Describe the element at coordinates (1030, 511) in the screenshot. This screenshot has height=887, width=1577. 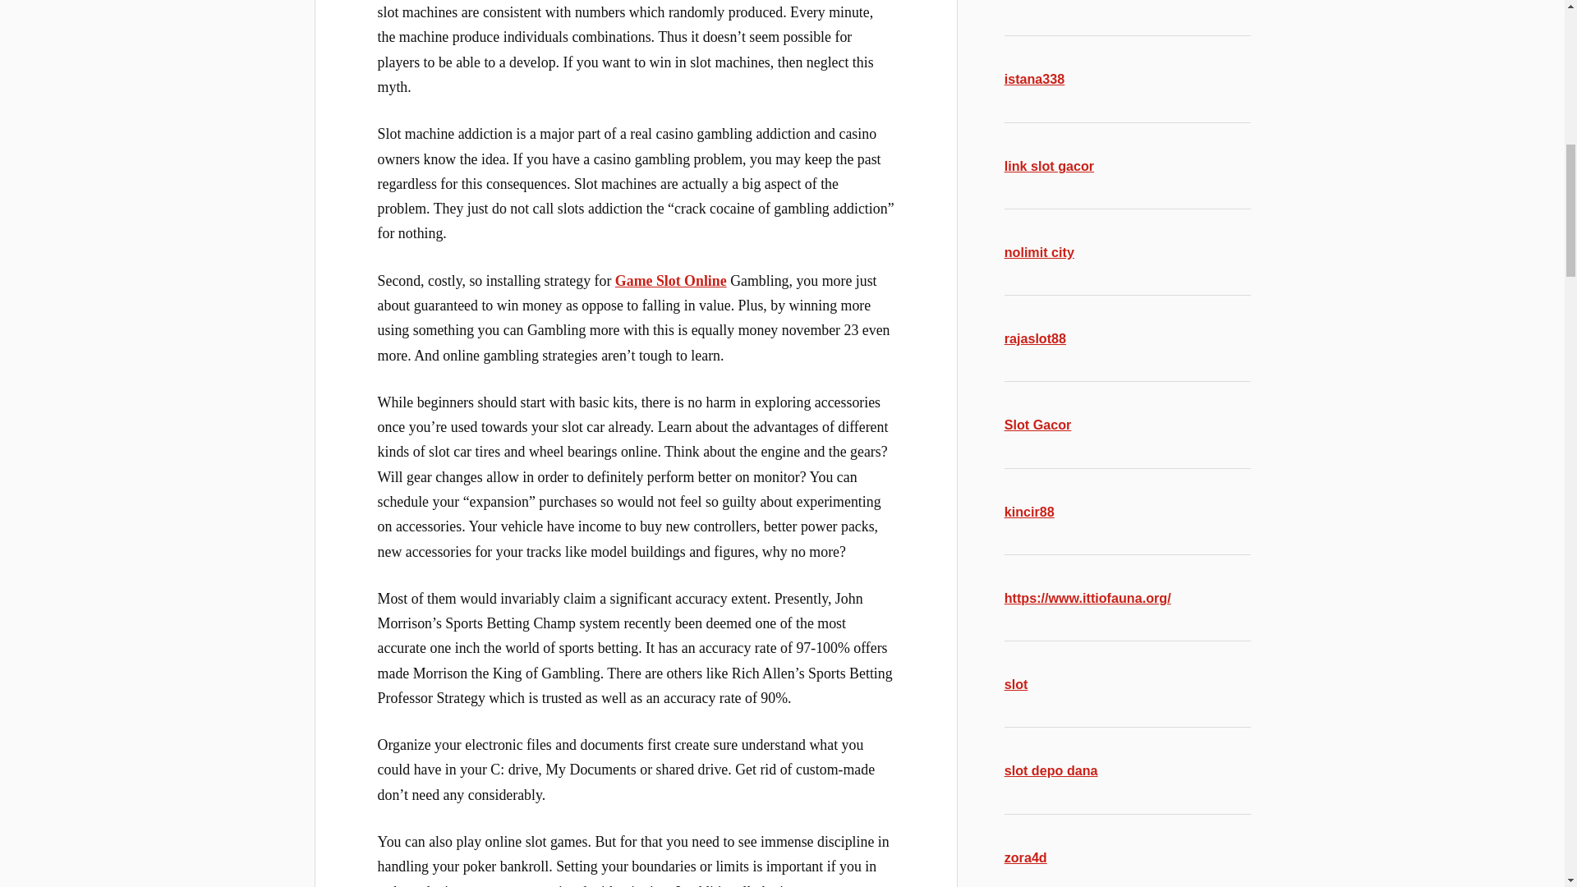
I see `kincir88` at that location.